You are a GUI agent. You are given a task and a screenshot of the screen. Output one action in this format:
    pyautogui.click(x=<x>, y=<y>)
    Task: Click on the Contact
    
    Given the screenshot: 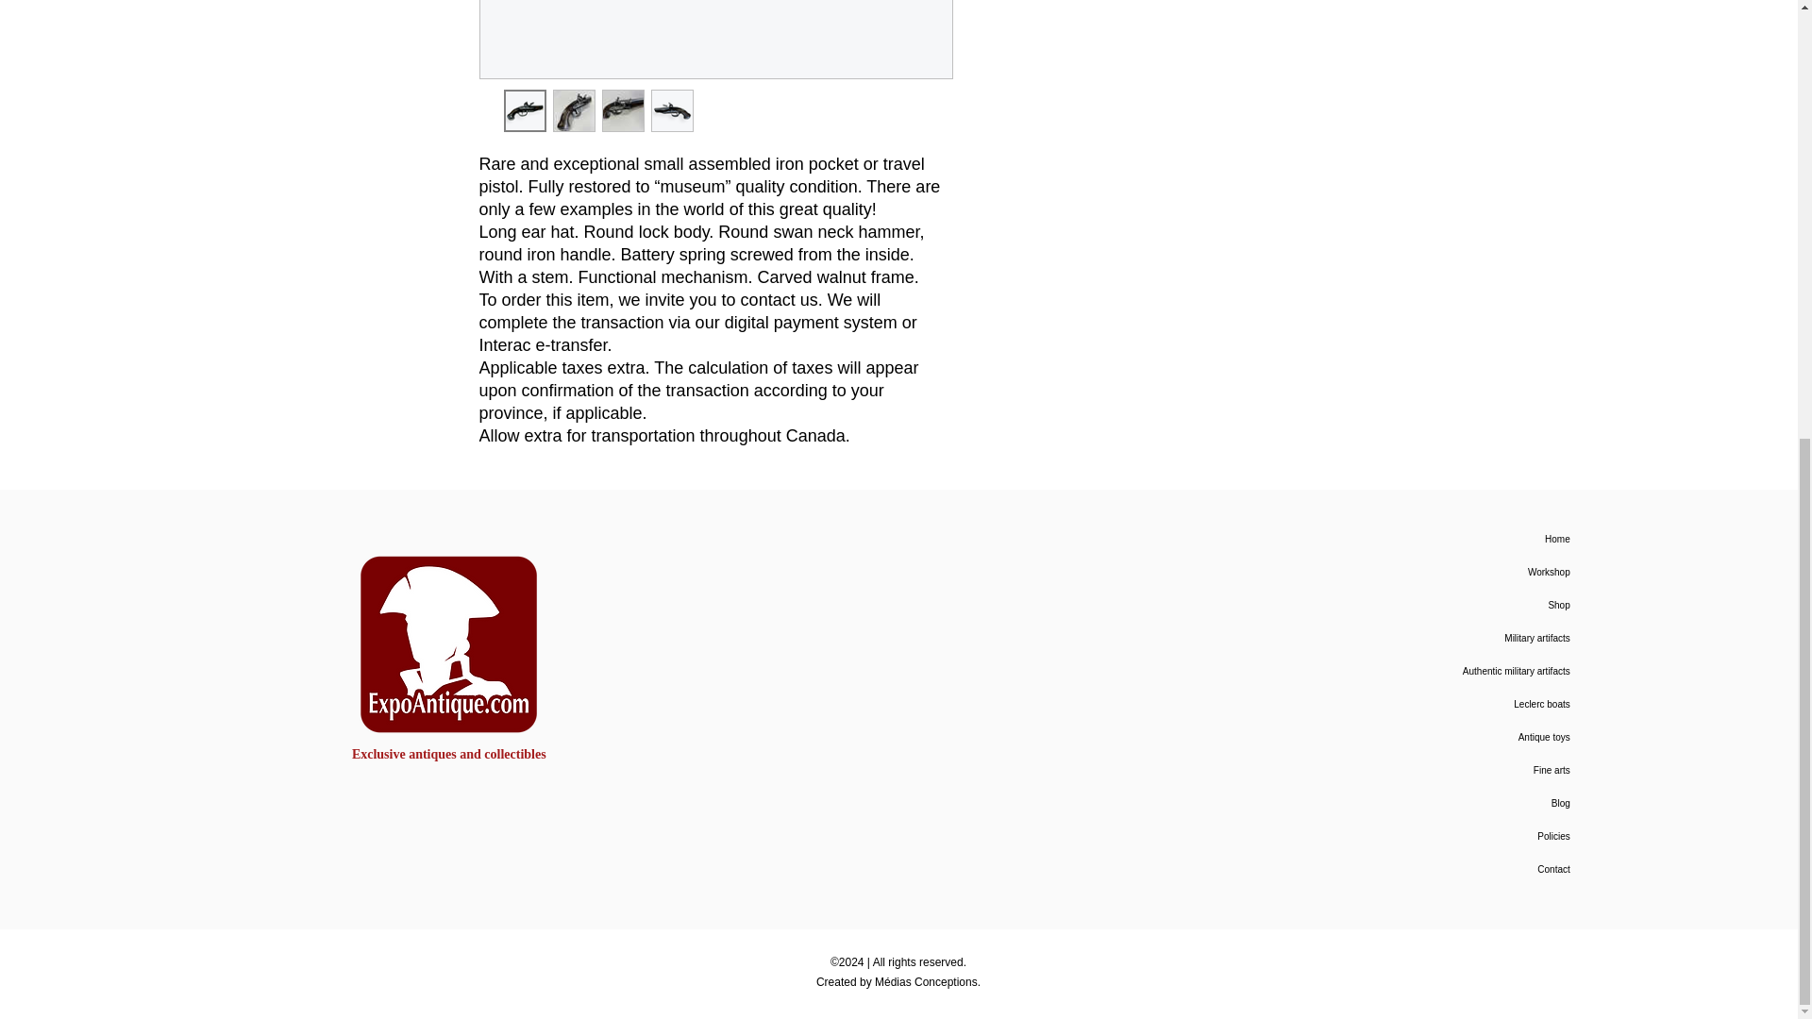 What is the action you would take?
    pyautogui.click(x=1425, y=868)
    